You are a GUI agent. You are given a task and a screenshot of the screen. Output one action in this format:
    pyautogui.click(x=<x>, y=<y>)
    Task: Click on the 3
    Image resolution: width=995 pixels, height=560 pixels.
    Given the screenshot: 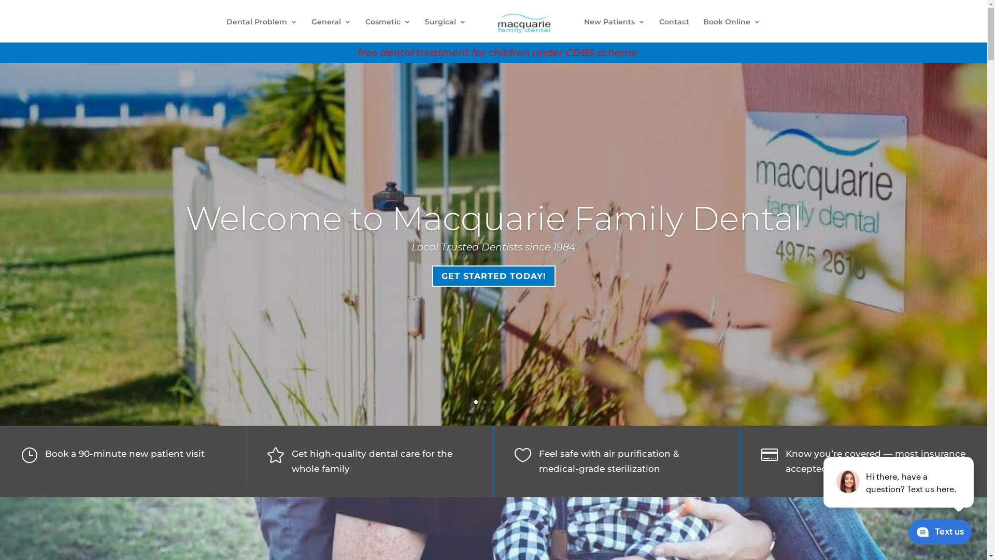 What is the action you would take?
    pyautogui.click(x=493, y=402)
    